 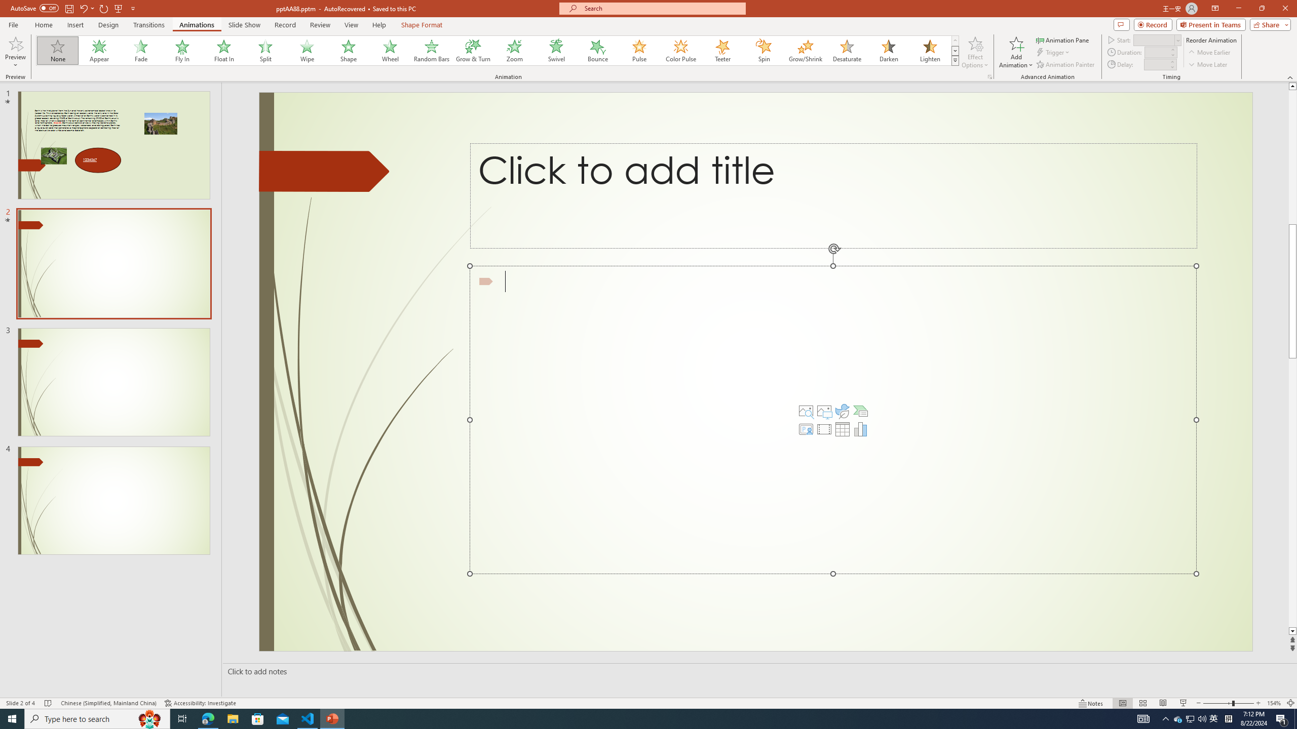 What do you see at coordinates (100, 51) in the screenshot?
I see `Appear` at bounding box center [100, 51].